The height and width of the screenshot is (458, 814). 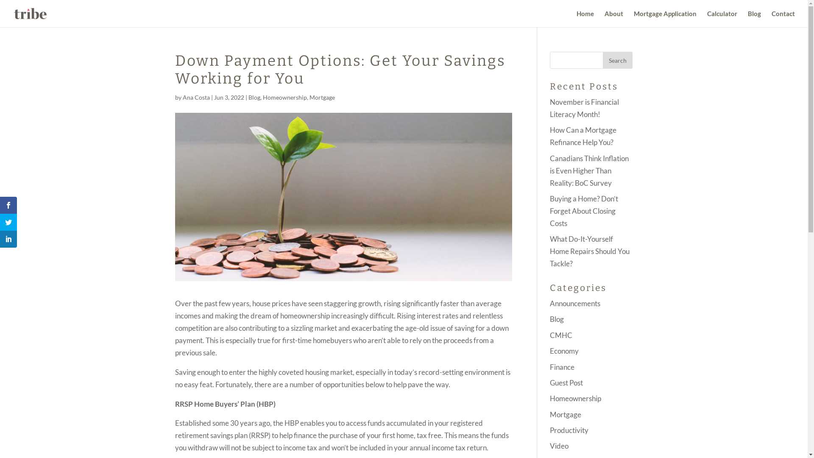 What do you see at coordinates (755, 19) in the screenshot?
I see `Blog` at bounding box center [755, 19].